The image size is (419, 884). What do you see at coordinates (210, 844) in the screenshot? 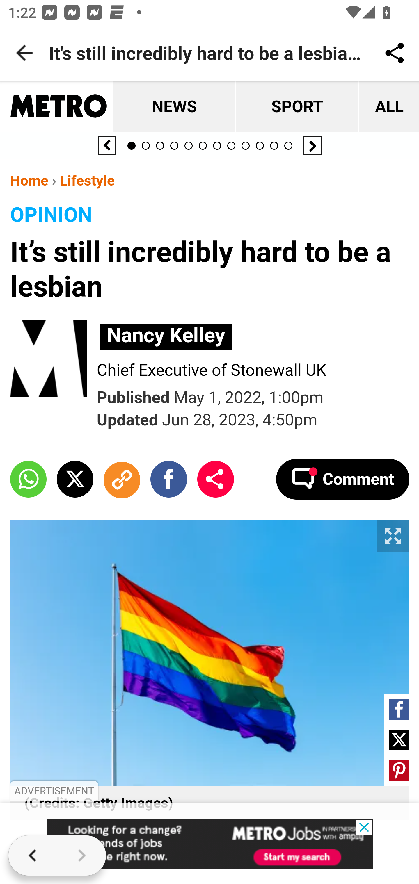
I see `%3Fsource%3Dbanners-v1` at bounding box center [210, 844].